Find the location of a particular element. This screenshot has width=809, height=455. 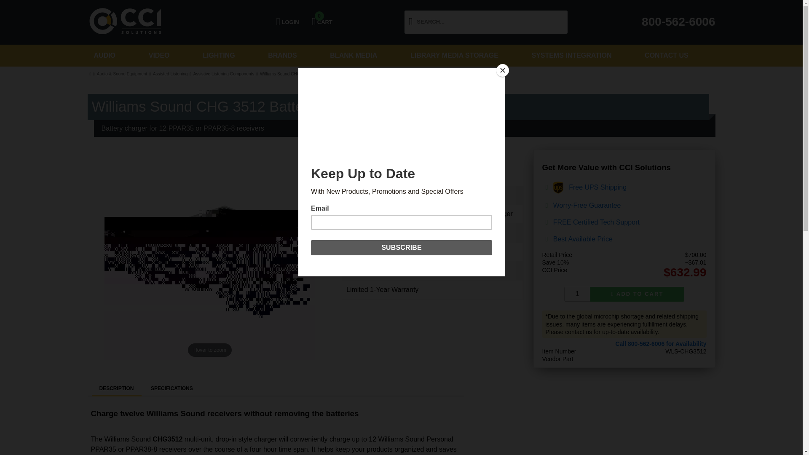

Assisted Listening is located at coordinates (170, 74).